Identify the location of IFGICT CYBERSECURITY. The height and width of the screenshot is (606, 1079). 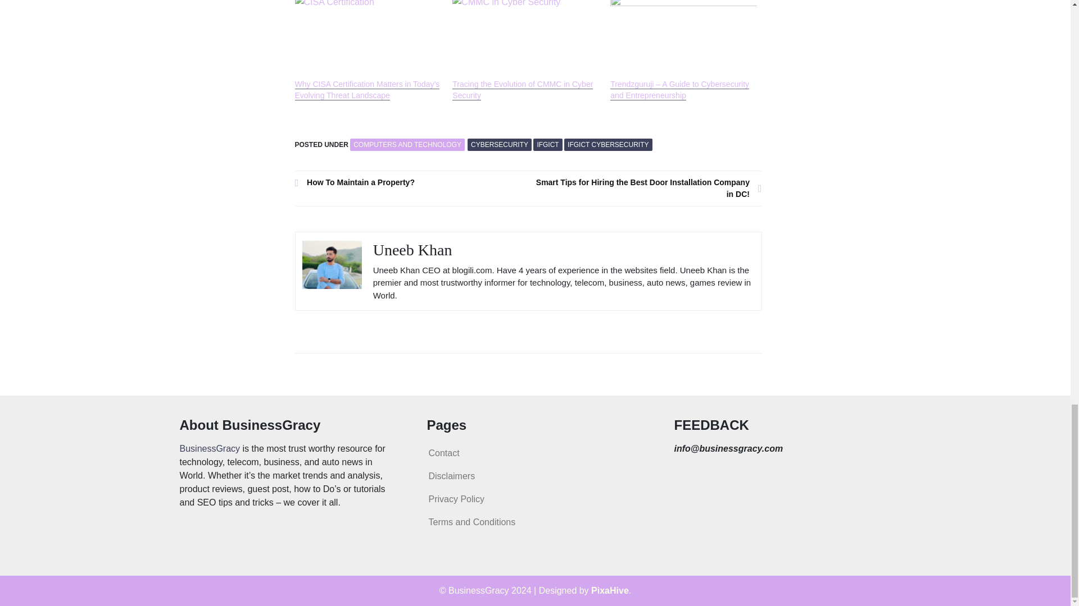
(608, 145).